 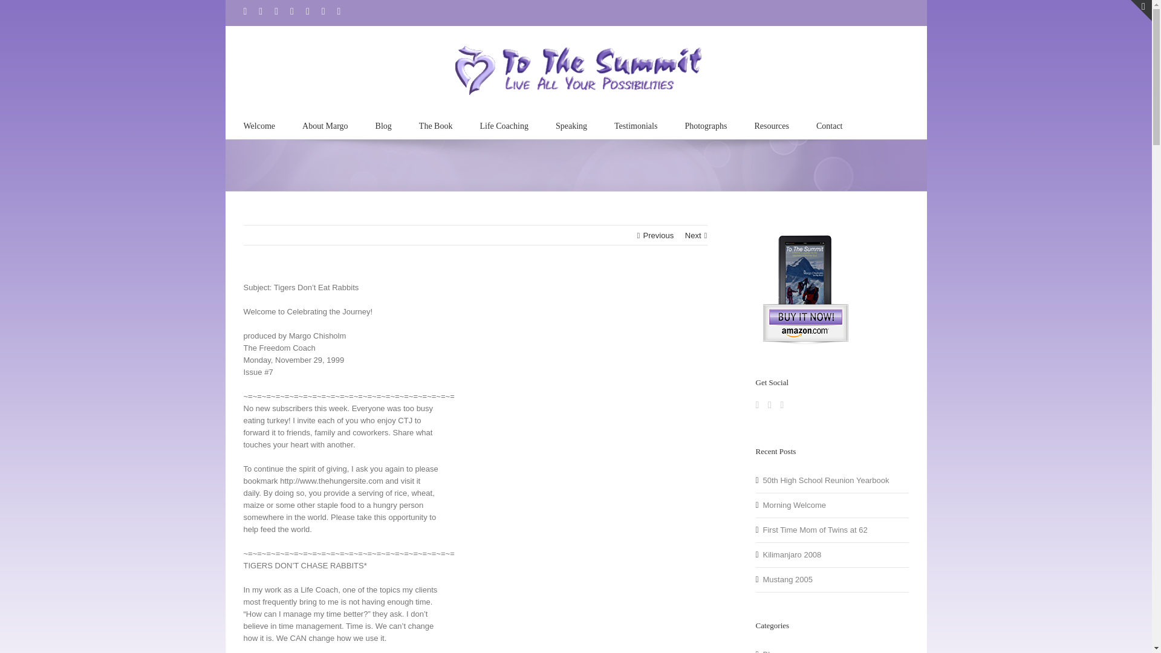 What do you see at coordinates (829, 125) in the screenshot?
I see `Contact` at bounding box center [829, 125].